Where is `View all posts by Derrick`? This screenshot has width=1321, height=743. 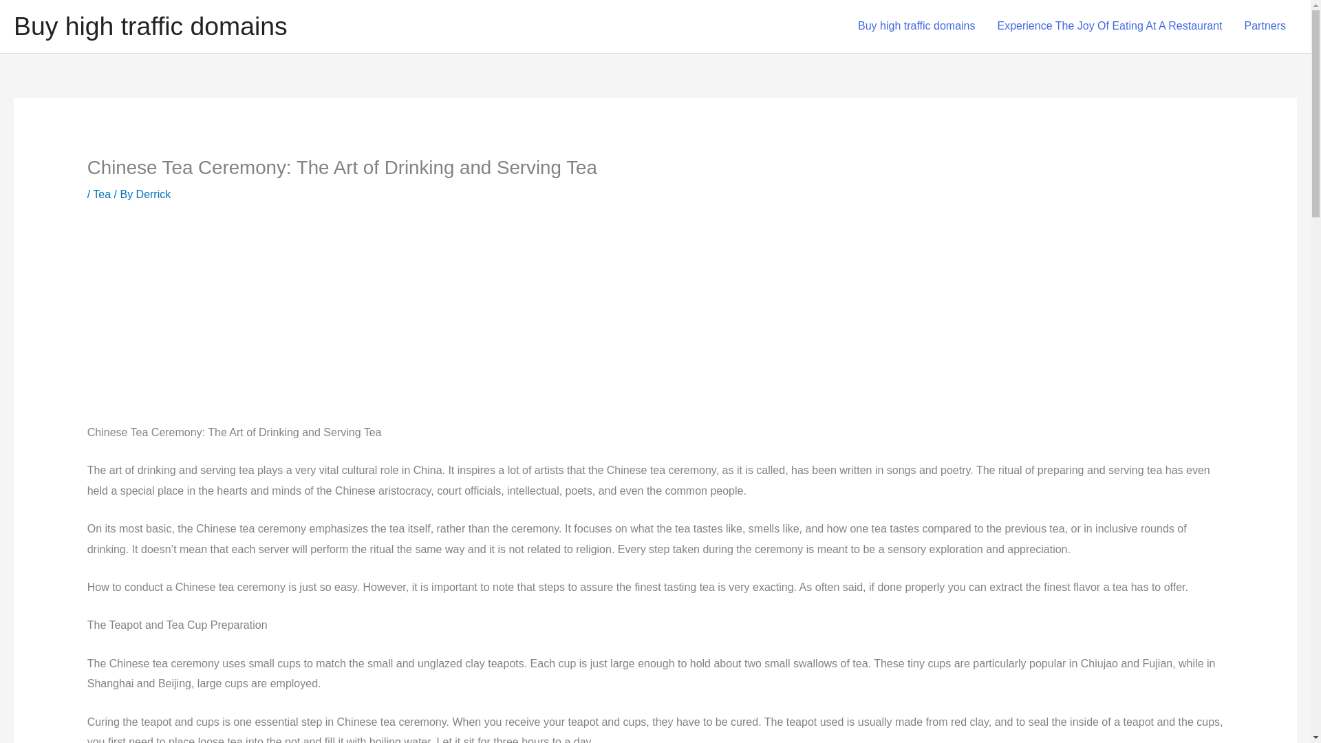 View all posts by Derrick is located at coordinates (153, 194).